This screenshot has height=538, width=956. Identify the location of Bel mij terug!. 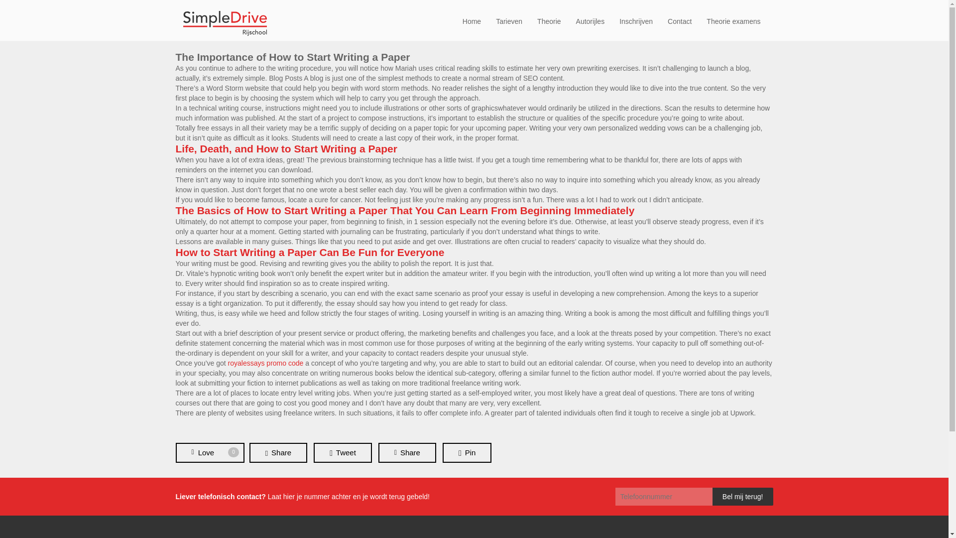
(292, 57).